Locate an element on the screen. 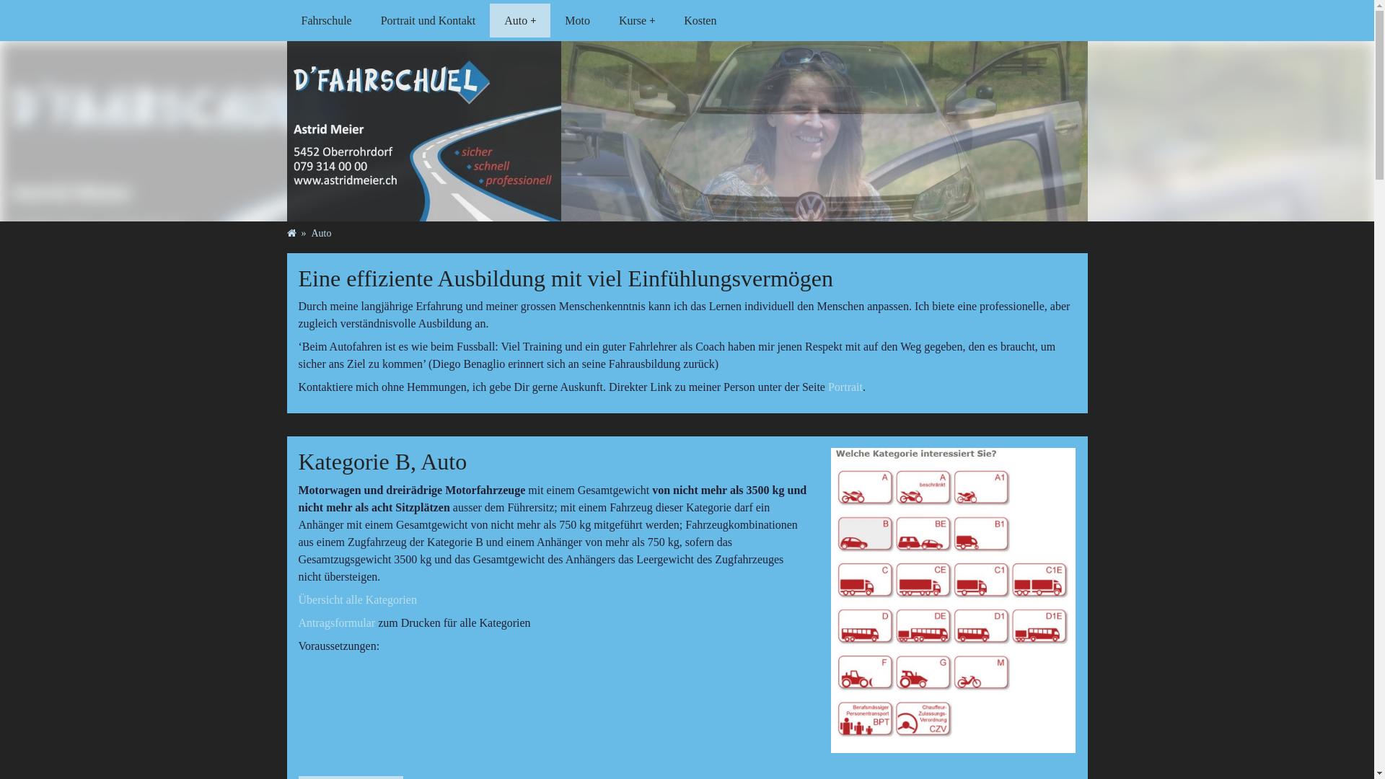  Auto is located at coordinates (322, 234).